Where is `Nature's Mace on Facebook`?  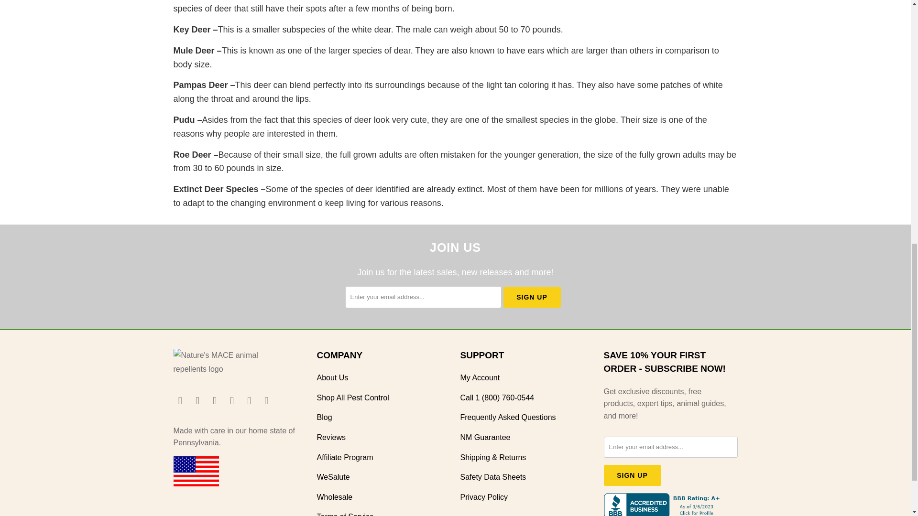 Nature's Mace on Facebook is located at coordinates (180, 401).